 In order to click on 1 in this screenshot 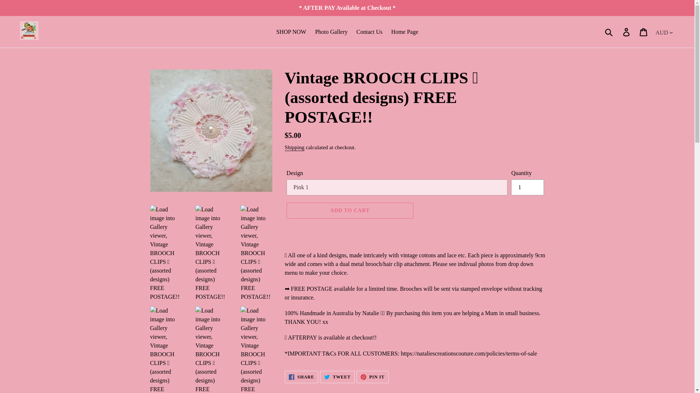, I will do `click(527, 187)`.